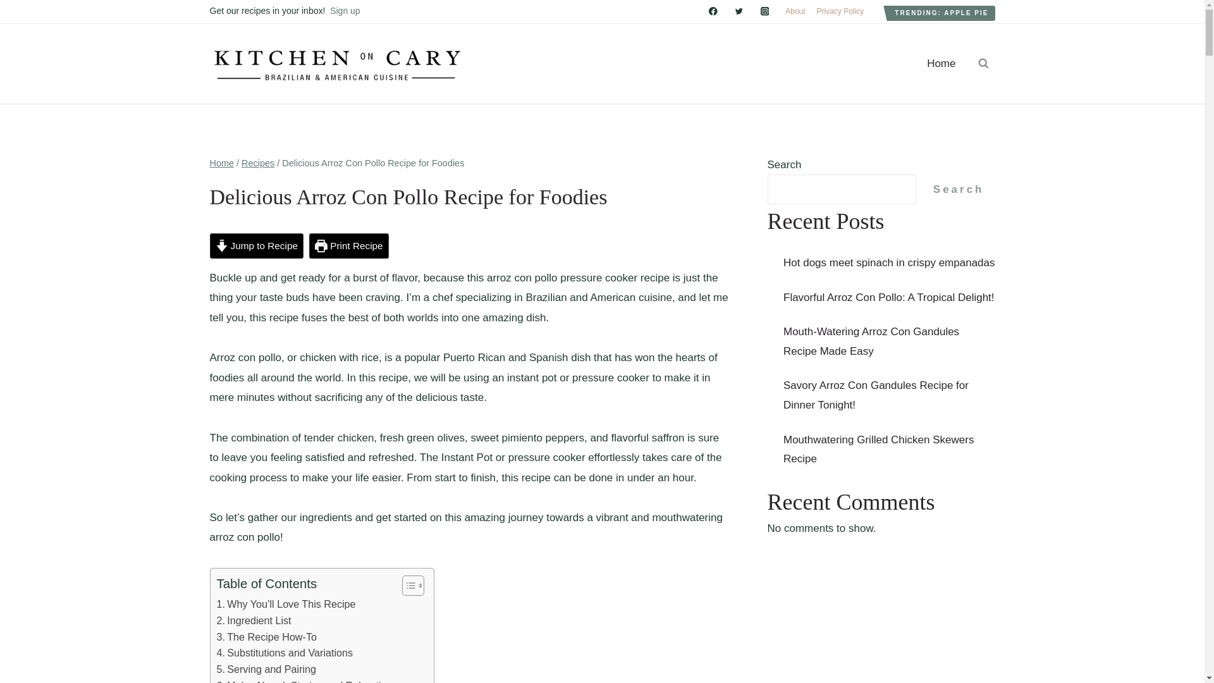  What do you see at coordinates (257, 246) in the screenshot?
I see `Jump to Recipe` at bounding box center [257, 246].